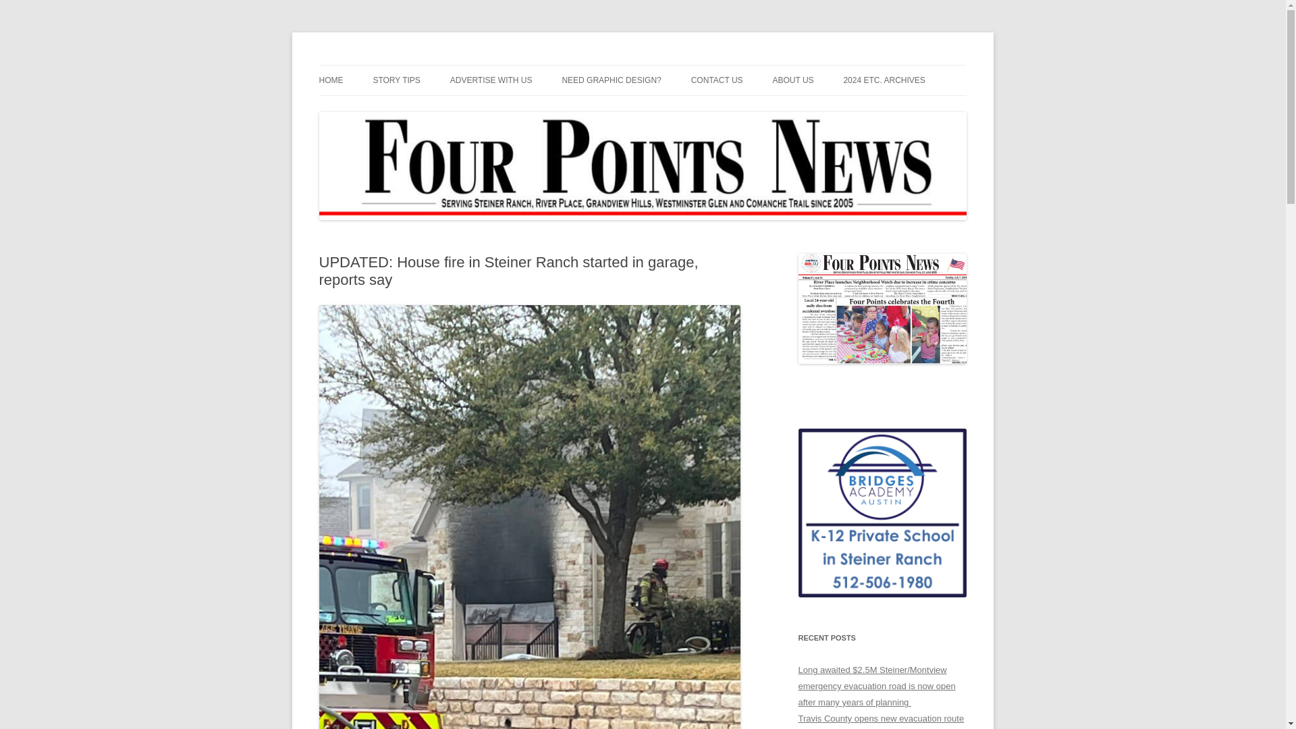 The image size is (1296, 729). I want to click on STORY TIPS, so click(396, 80).